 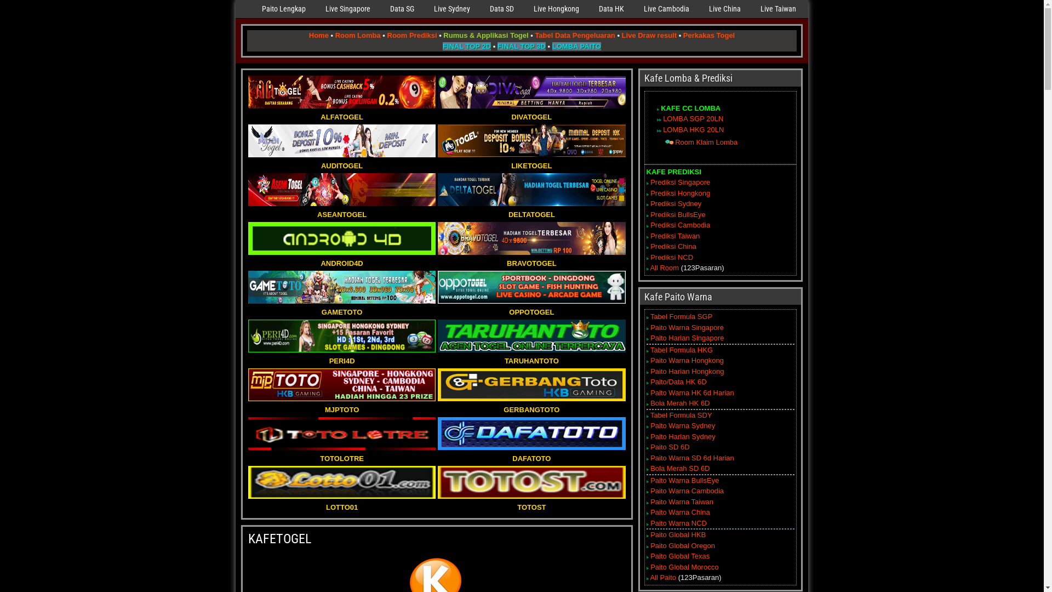 I want to click on Bandar Judi Online Terpercaya AUDITOGEL, so click(x=342, y=141).